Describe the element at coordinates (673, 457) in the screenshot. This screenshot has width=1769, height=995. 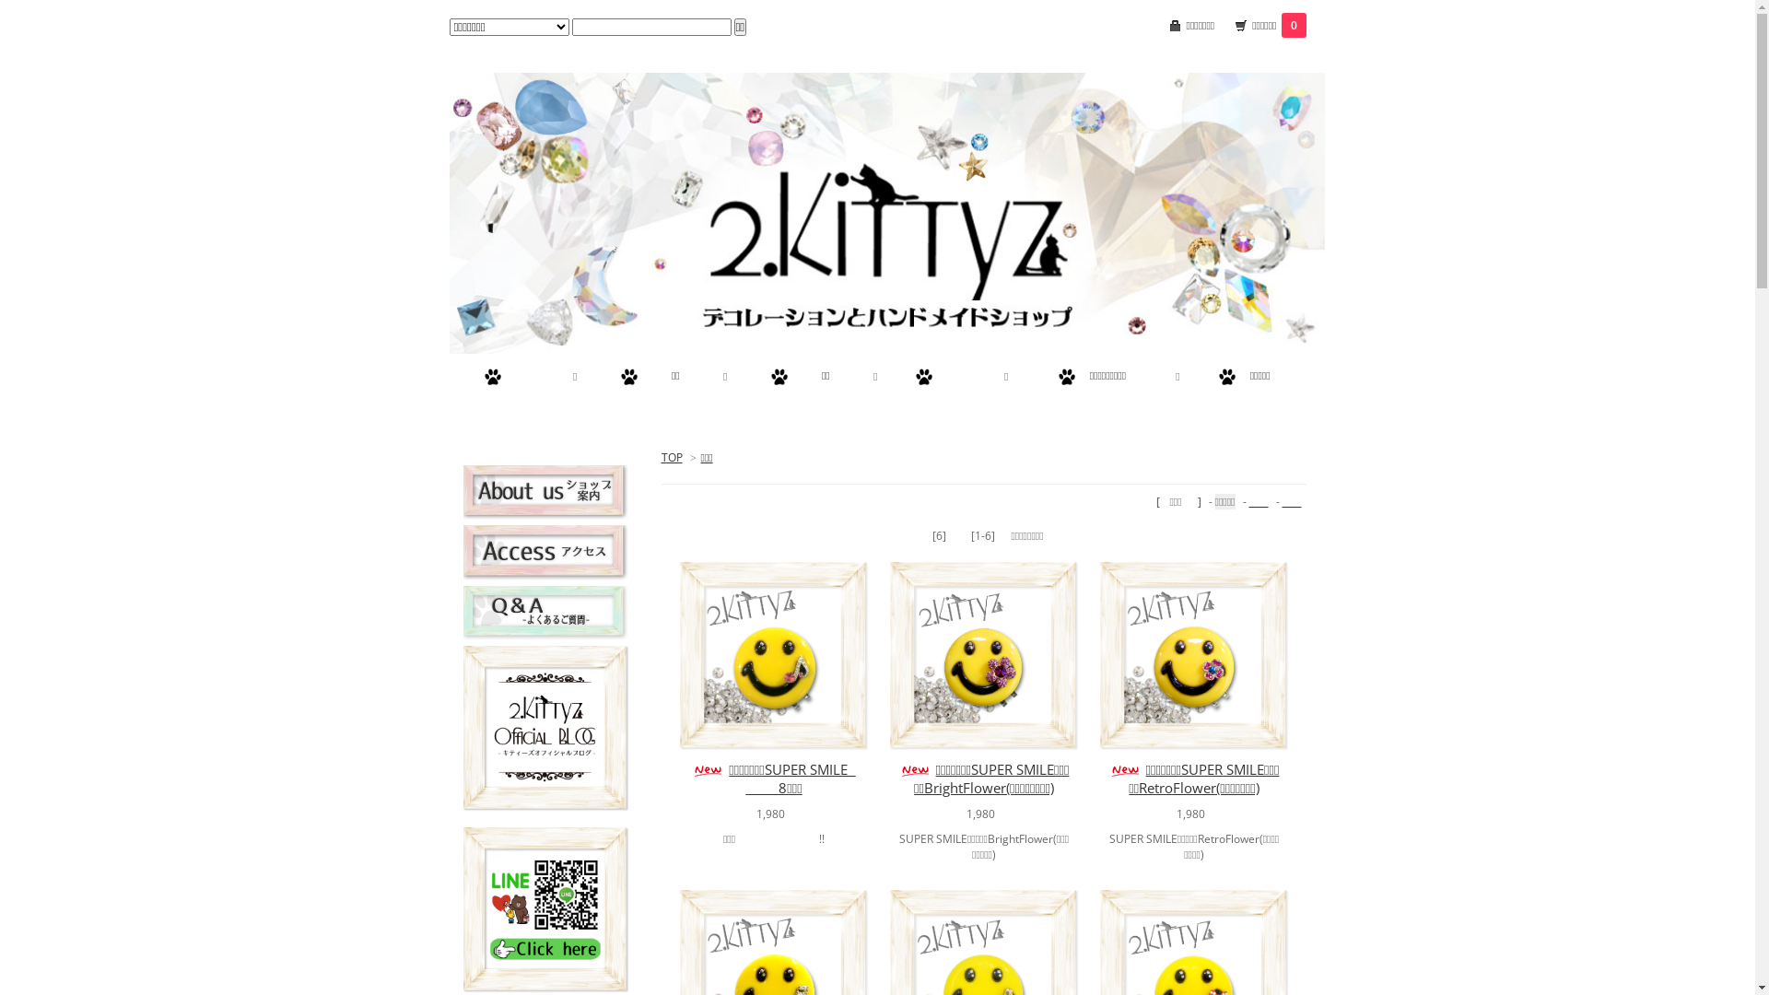
I see `TOP` at that location.